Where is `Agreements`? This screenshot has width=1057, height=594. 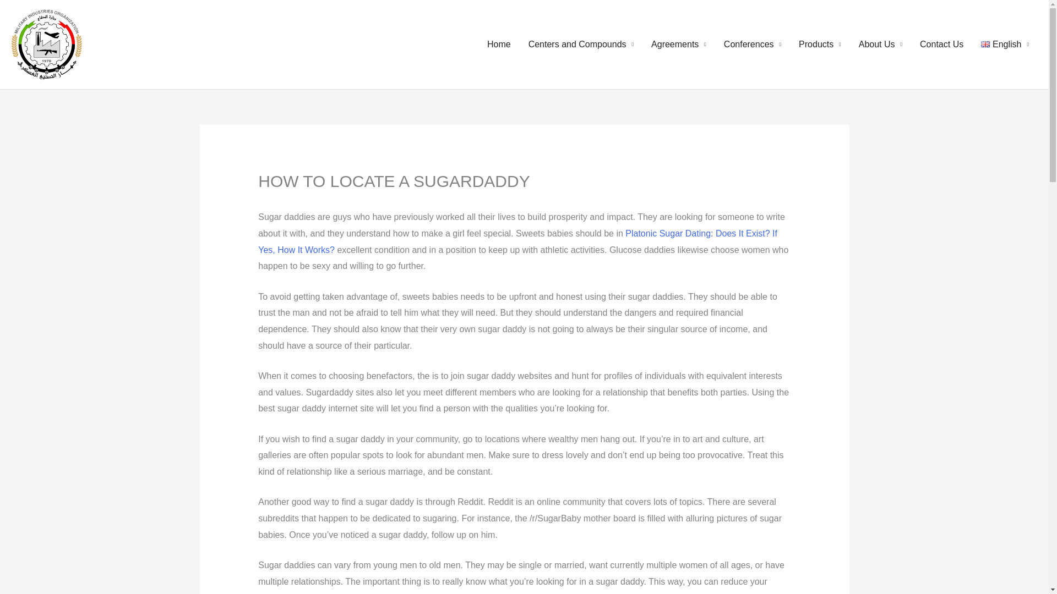
Agreements is located at coordinates (679, 44).